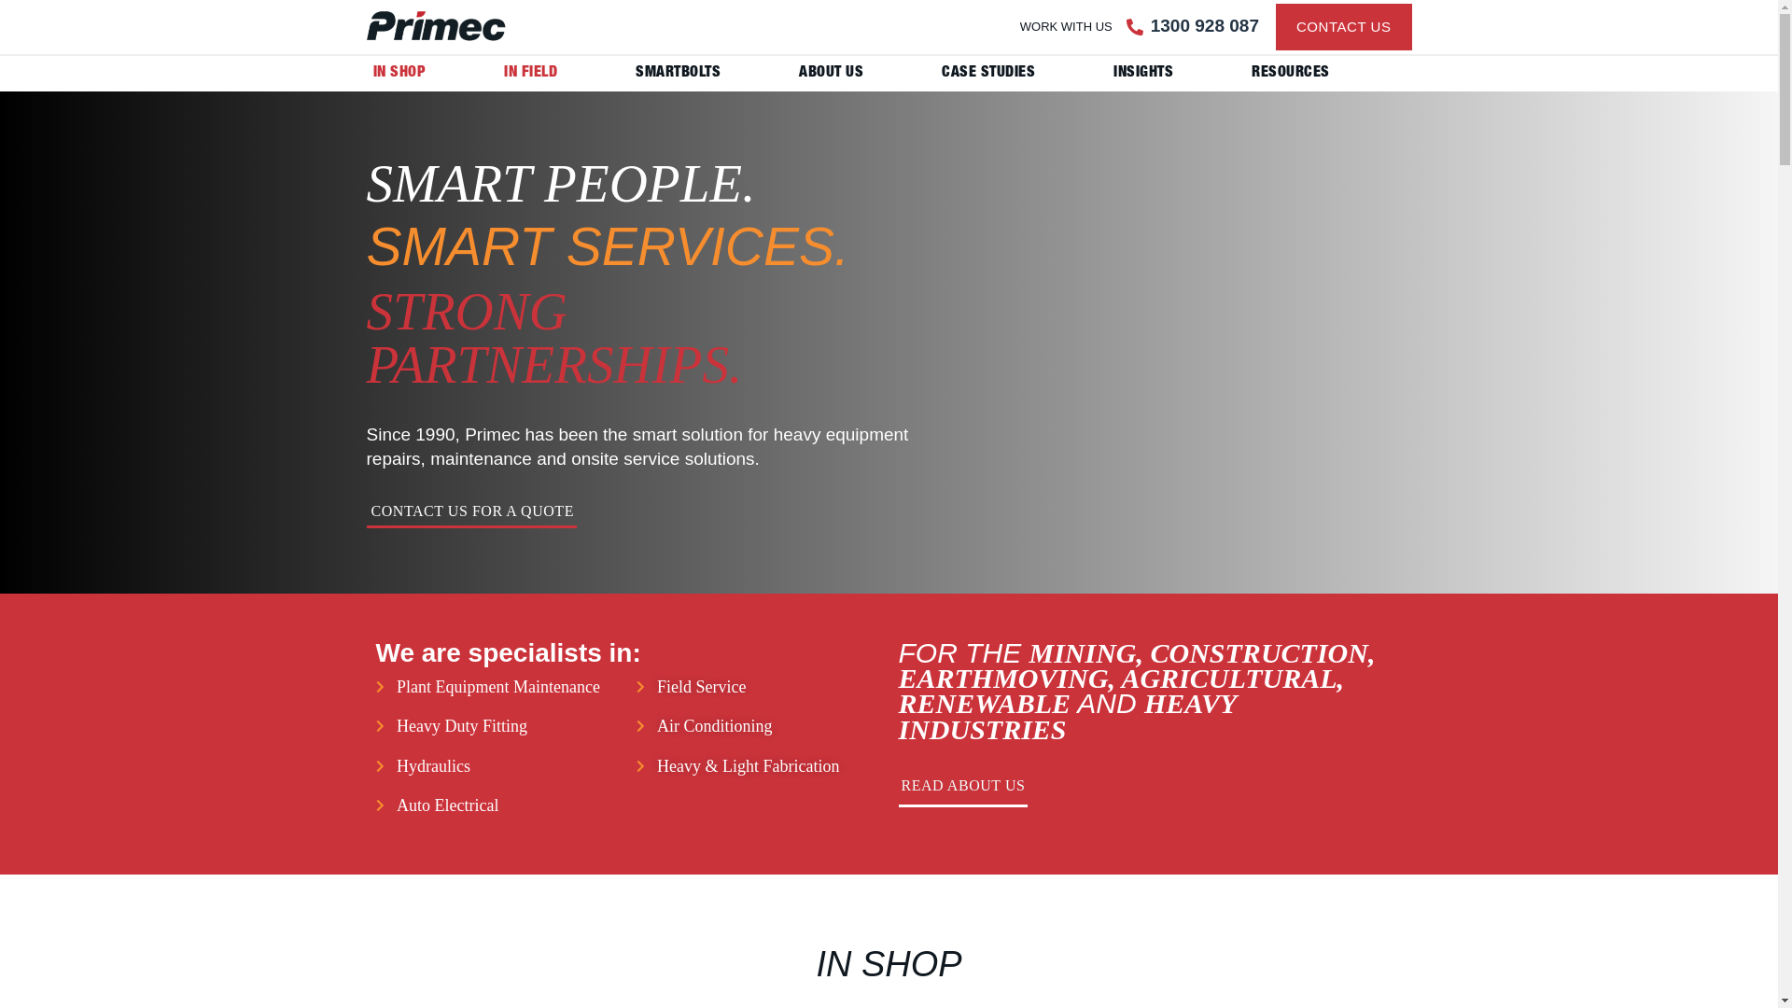 The width and height of the screenshot is (1792, 1008). What do you see at coordinates (988, 74) in the screenshot?
I see `CASE STUDIES` at bounding box center [988, 74].